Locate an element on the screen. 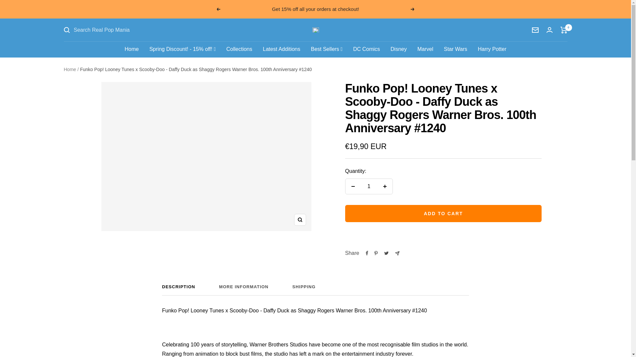 This screenshot has width=636, height=357. 0 is located at coordinates (366, 50).